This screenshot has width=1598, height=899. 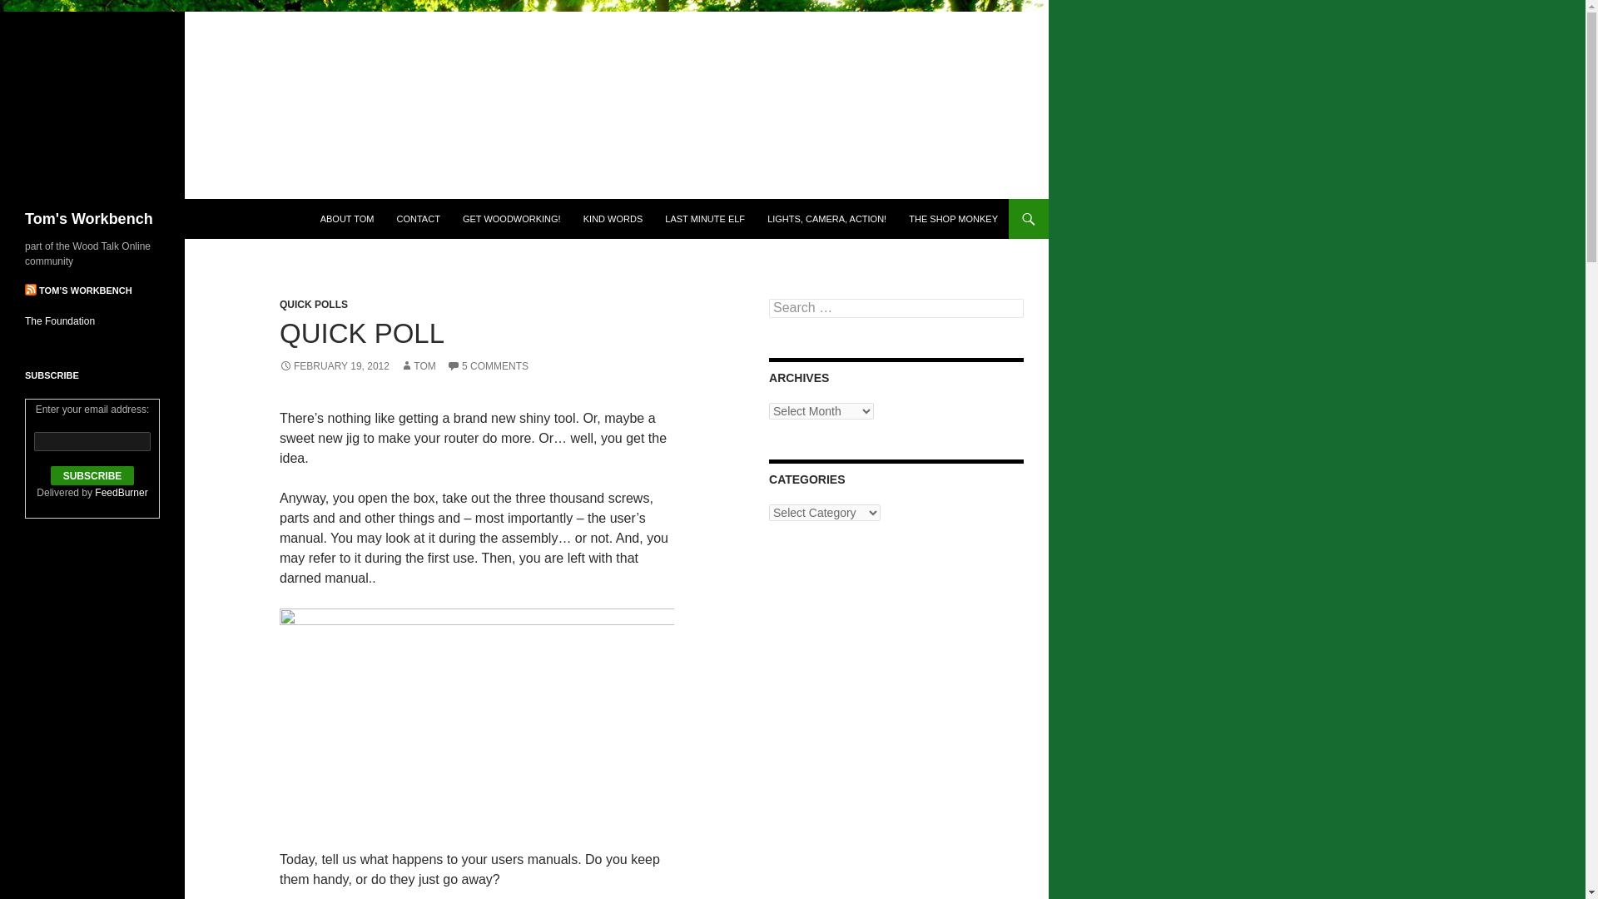 What do you see at coordinates (120, 493) in the screenshot?
I see `FeedBurner` at bounding box center [120, 493].